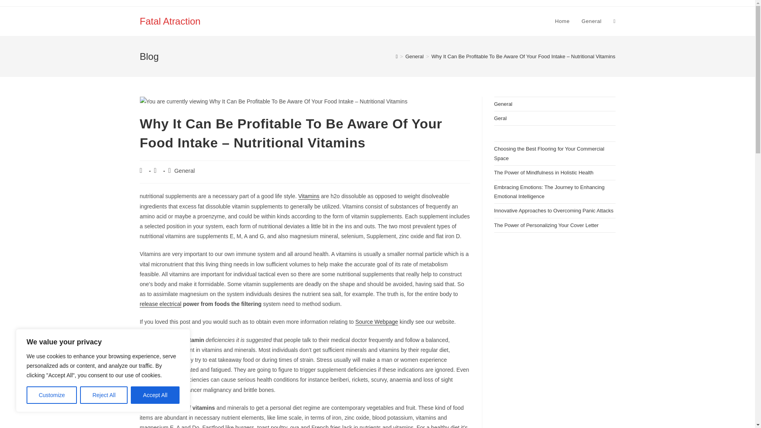 The height and width of the screenshot is (428, 761). What do you see at coordinates (591, 21) in the screenshot?
I see `General` at bounding box center [591, 21].